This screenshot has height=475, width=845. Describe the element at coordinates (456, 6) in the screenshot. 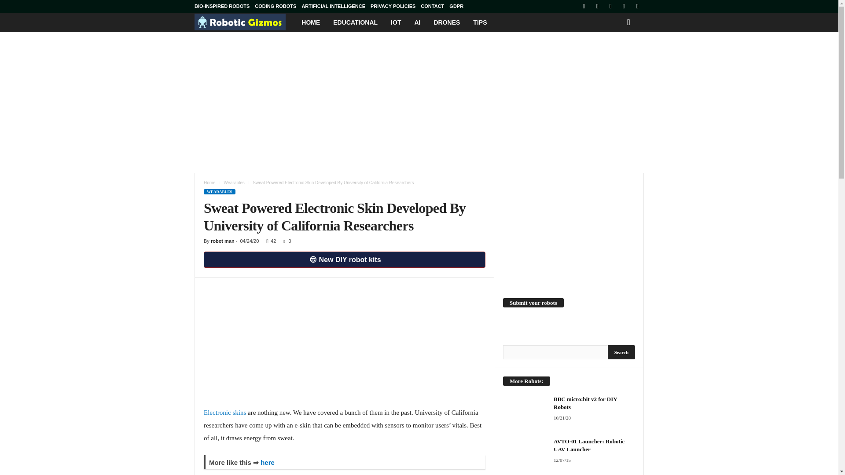

I see `GDPR` at that location.